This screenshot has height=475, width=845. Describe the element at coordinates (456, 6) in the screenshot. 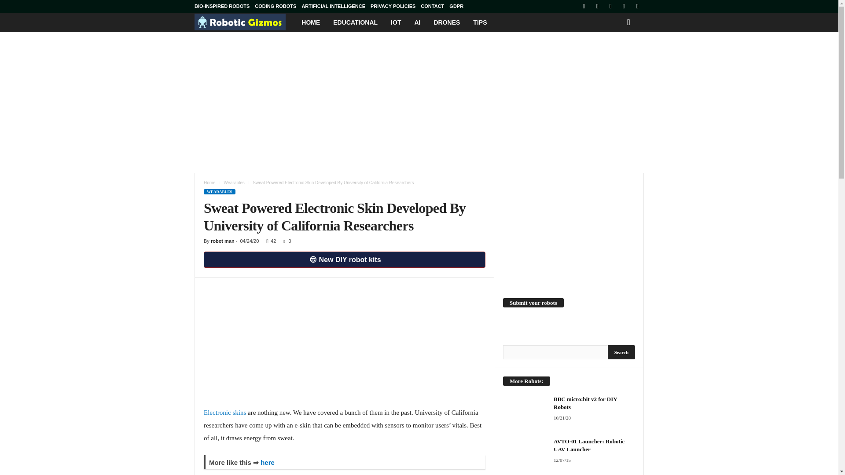

I see `GDPR` at that location.